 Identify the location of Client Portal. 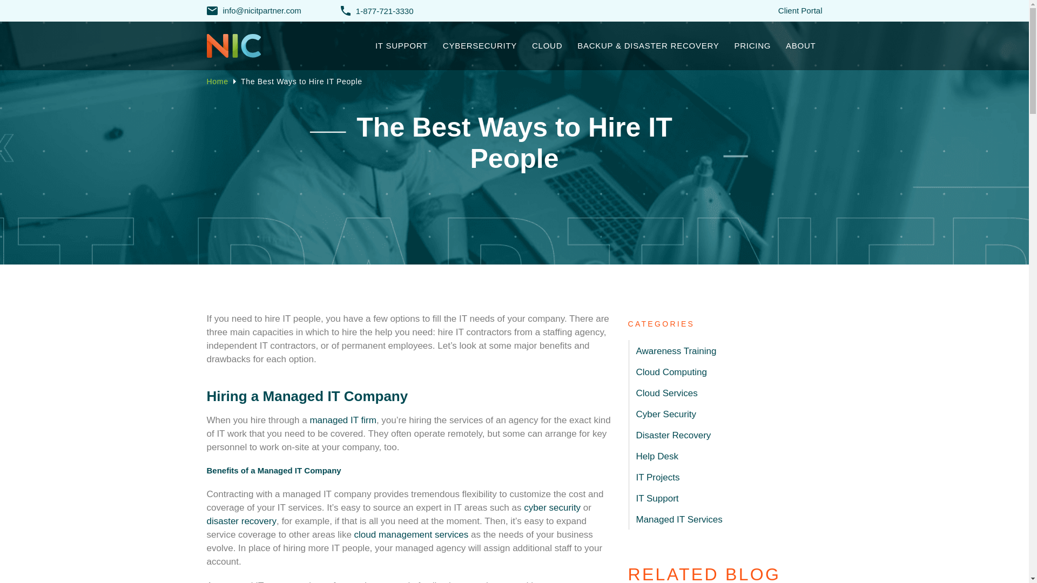
(800, 10).